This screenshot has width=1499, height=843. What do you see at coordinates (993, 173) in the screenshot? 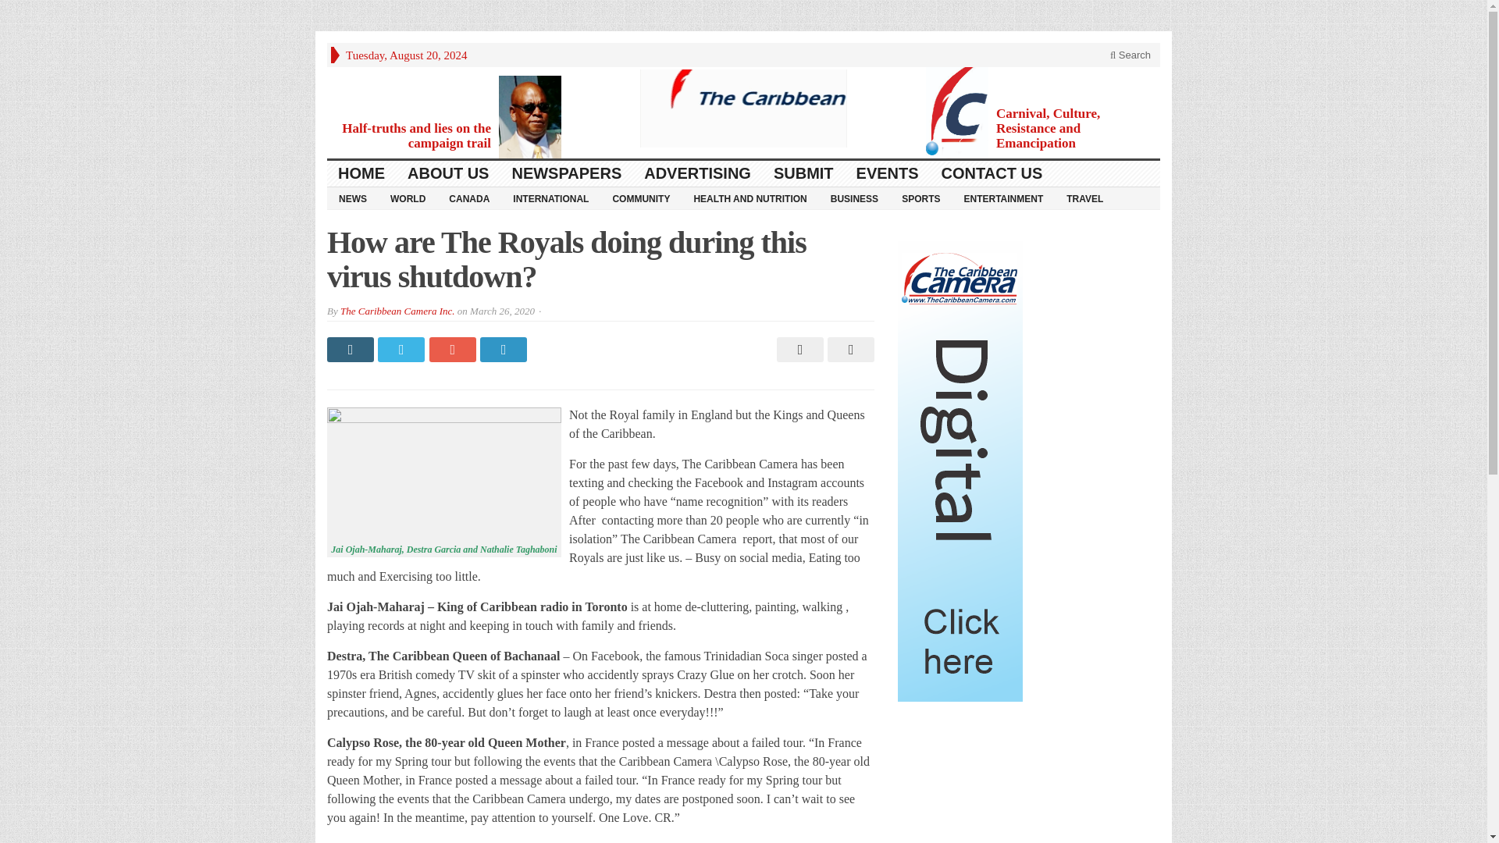
I see `CONTACT US` at bounding box center [993, 173].